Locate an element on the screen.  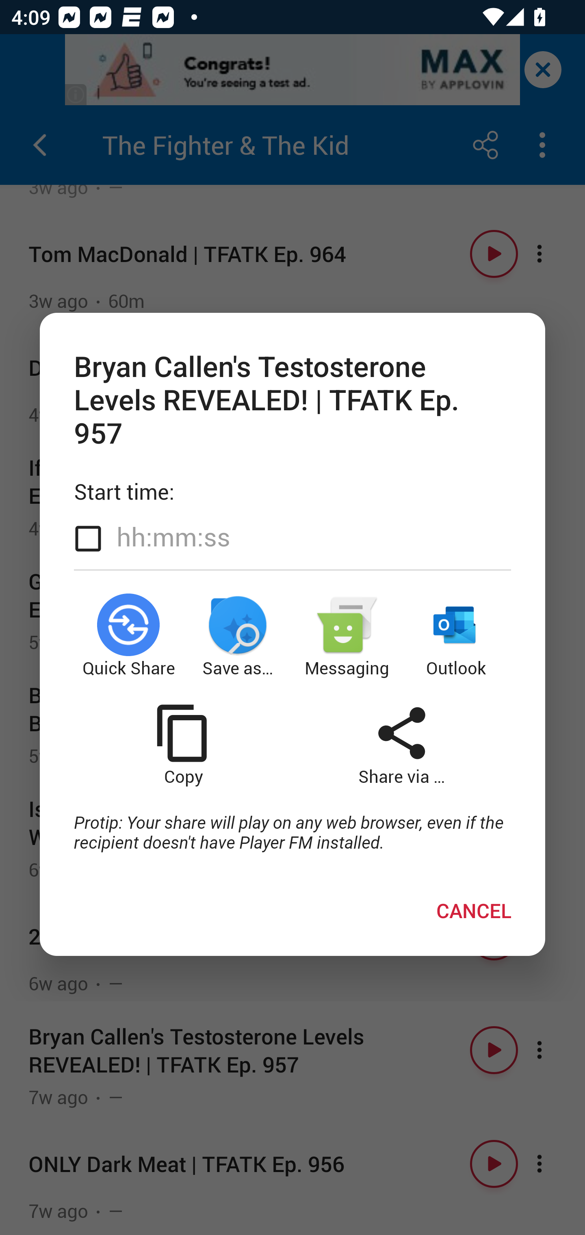
Outlook is located at coordinates (457, 637).